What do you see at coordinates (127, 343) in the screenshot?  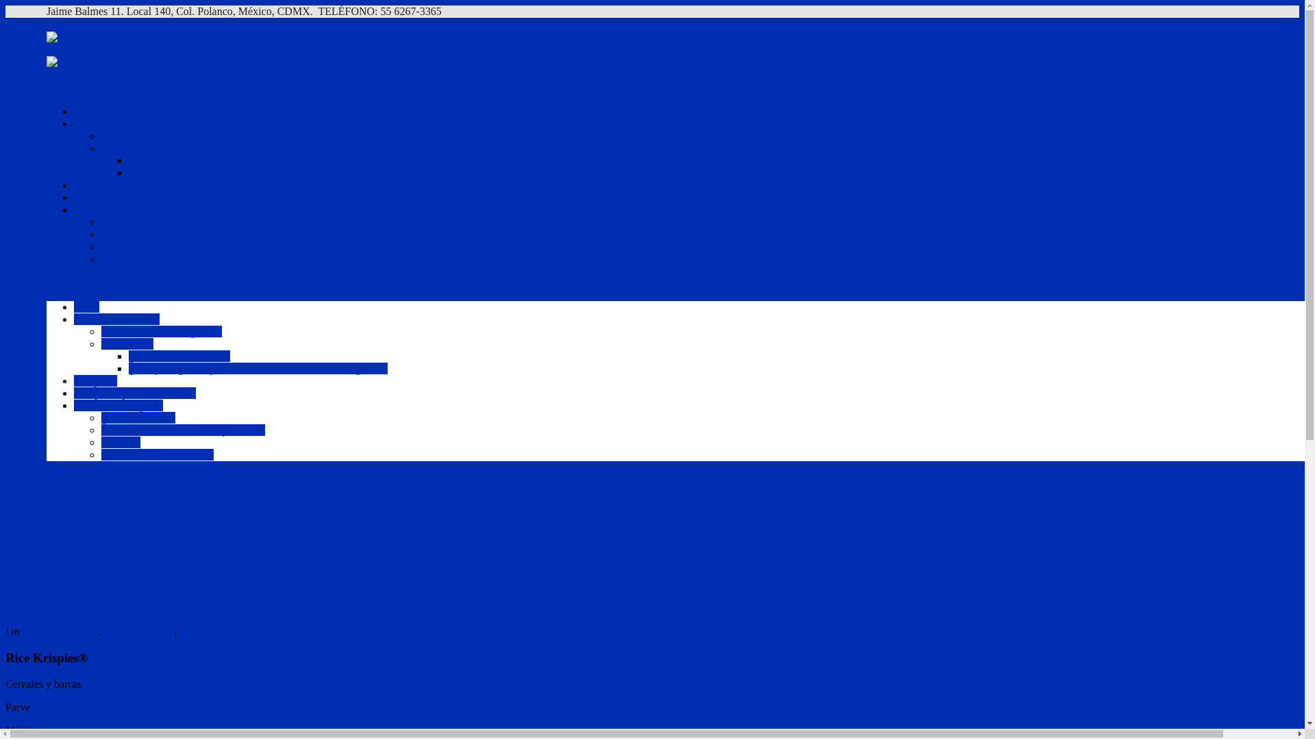 I see `Por tu salud` at bounding box center [127, 343].